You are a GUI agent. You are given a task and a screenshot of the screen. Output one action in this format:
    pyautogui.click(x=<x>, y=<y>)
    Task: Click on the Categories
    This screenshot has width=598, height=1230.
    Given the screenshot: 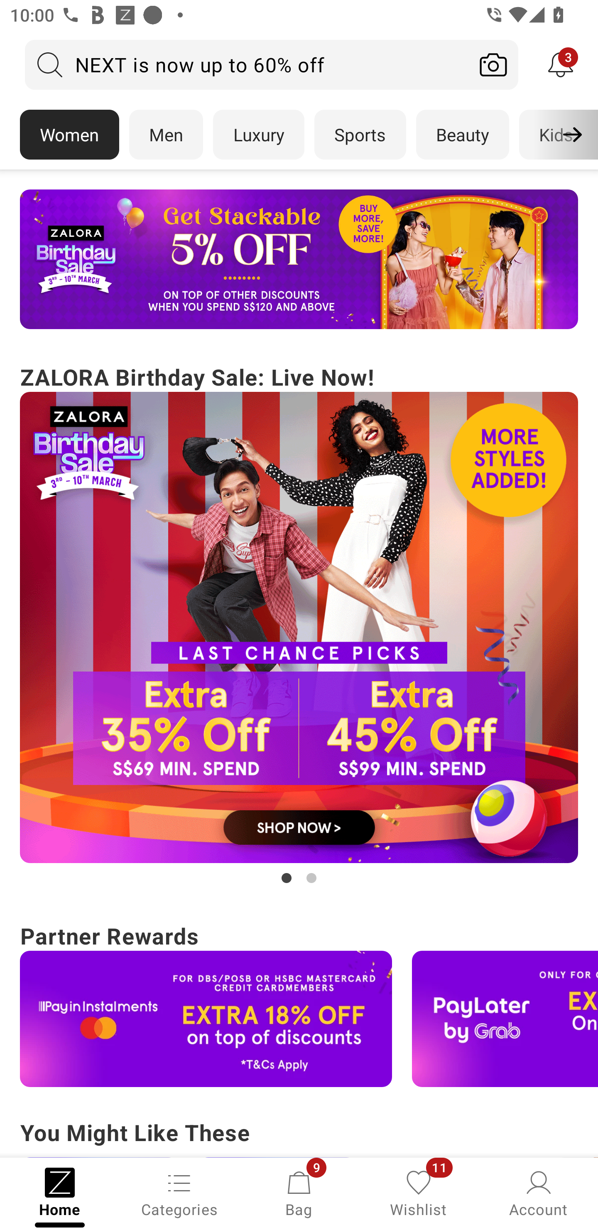 What is the action you would take?
    pyautogui.click(x=179, y=1193)
    